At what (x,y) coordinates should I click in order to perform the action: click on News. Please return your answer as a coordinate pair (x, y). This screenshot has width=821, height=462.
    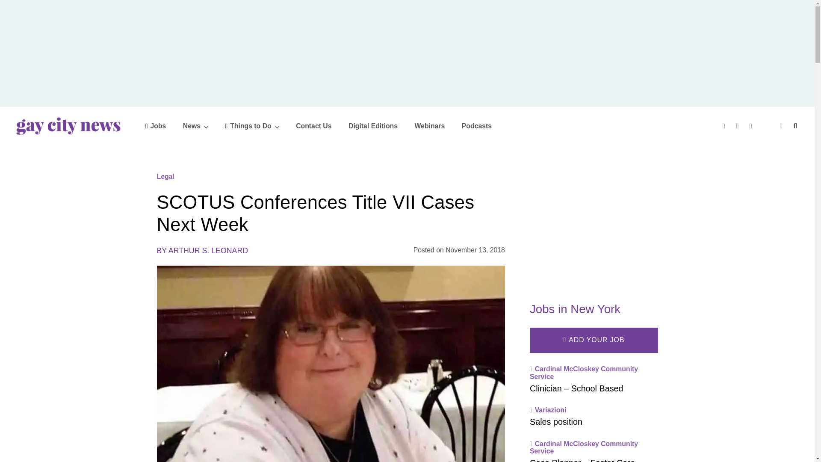
    Looking at the image, I should click on (196, 126).